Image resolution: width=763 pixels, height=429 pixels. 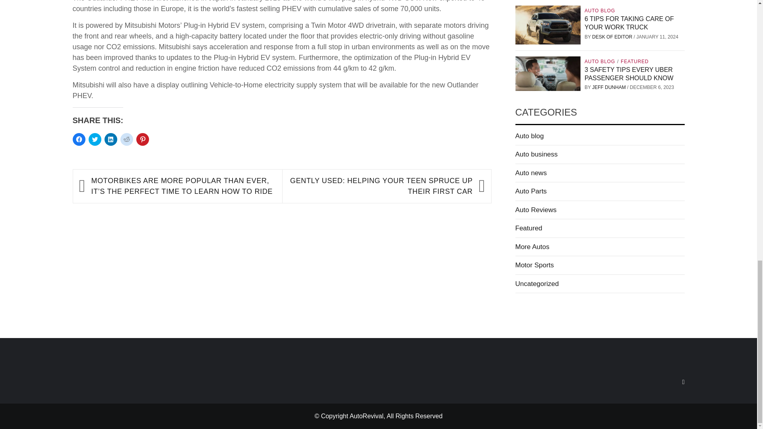 I want to click on Click to share on Facebook, so click(x=79, y=139).